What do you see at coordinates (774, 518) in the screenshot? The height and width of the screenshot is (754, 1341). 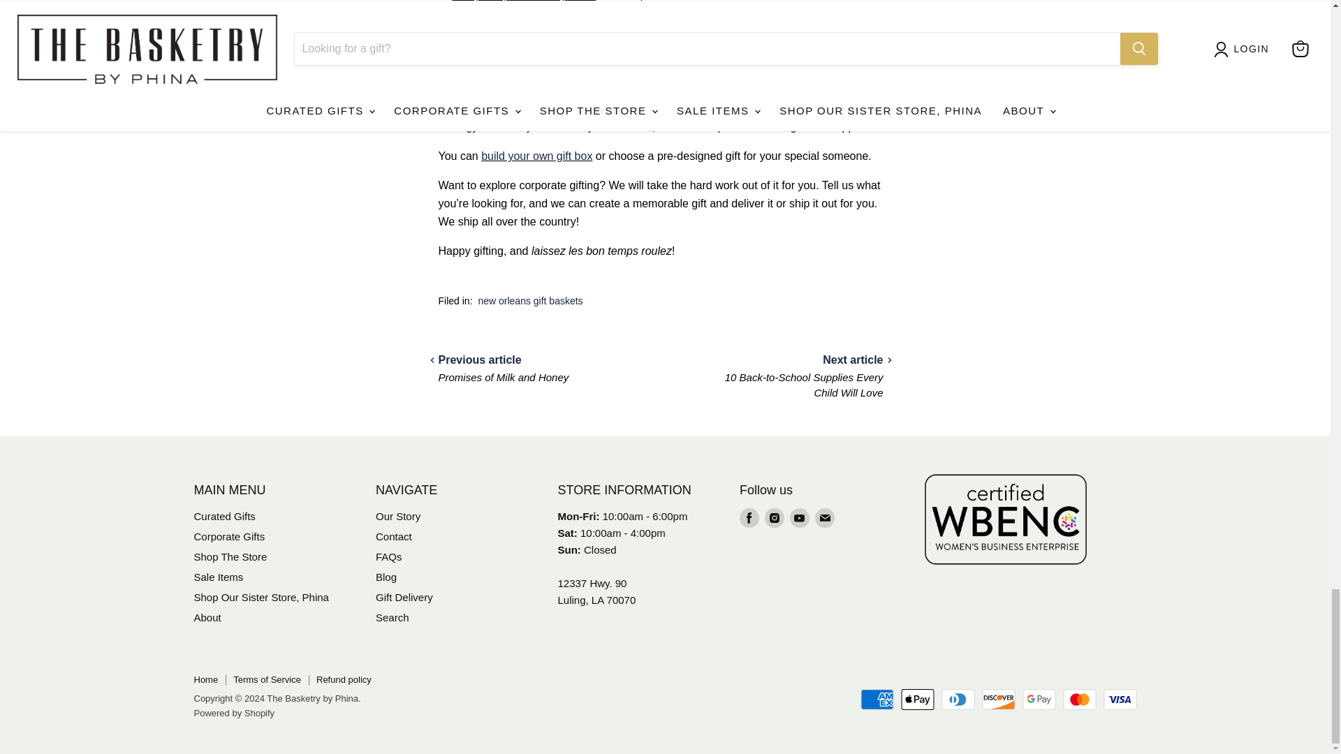 I see `Instagram` at bounding box center [774, 518].